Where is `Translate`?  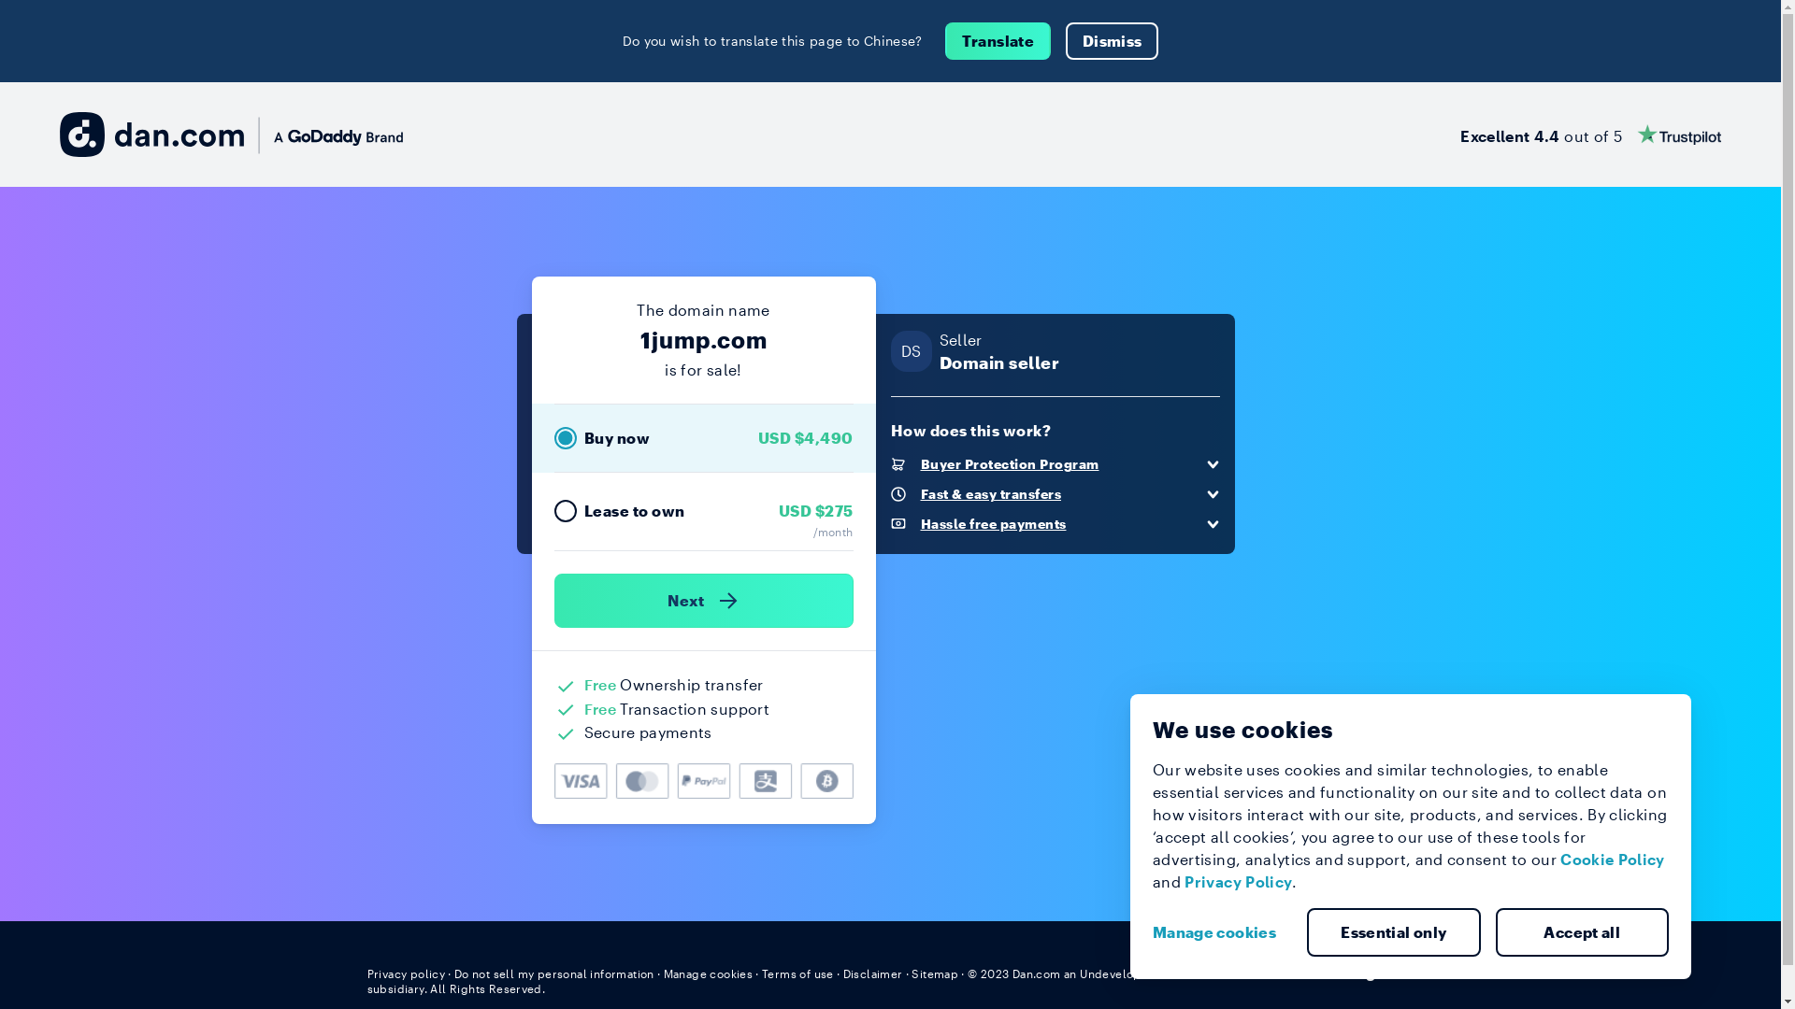 Translate is located at coordinates (998, 41).